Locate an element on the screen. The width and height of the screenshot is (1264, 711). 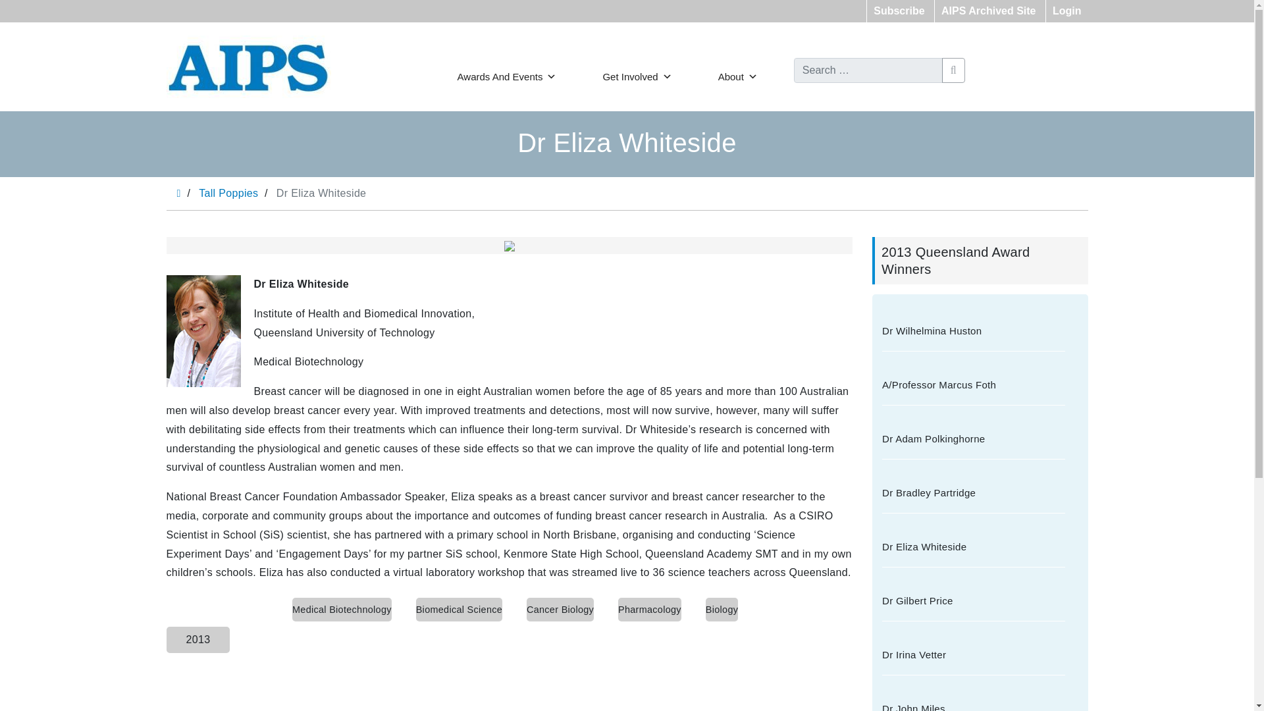
Dr Irina Vetter is located at coordinates (974, 654).